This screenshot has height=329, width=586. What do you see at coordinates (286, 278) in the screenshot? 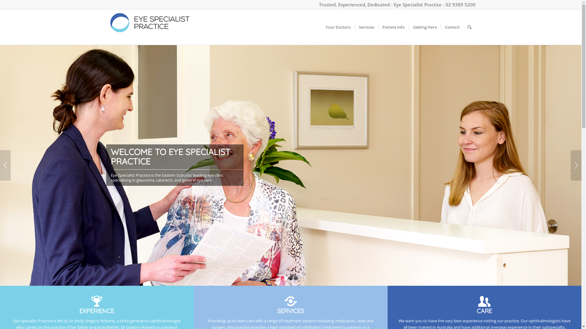
I see `1` at bounding box center [286, 278].